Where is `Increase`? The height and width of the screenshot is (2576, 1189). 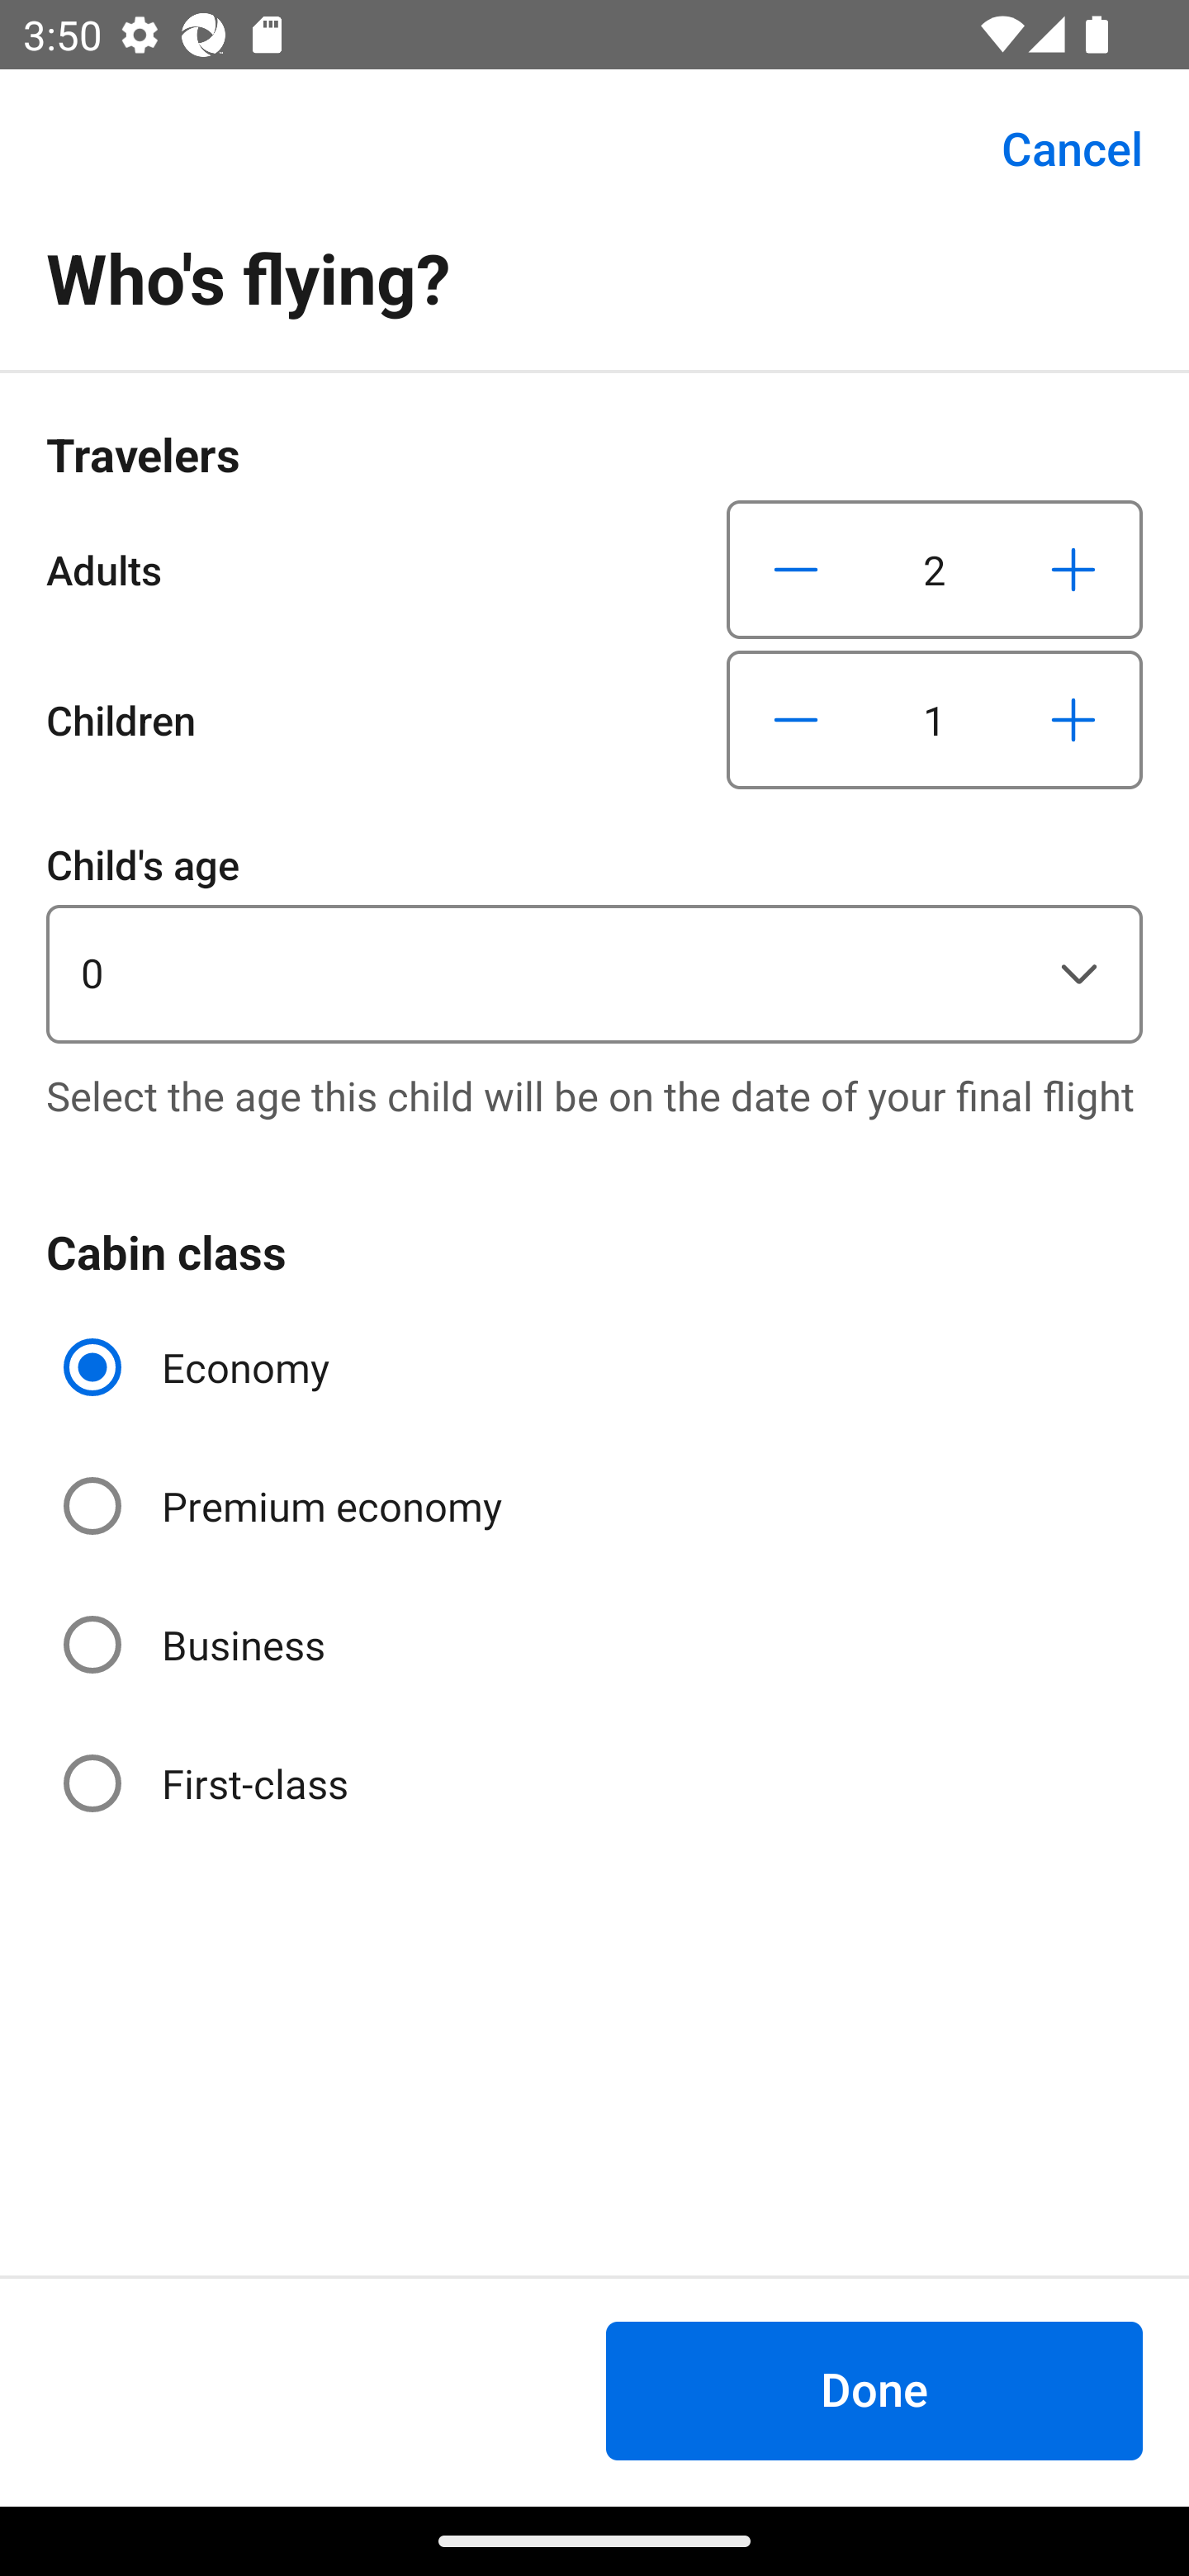
Increase is located at coordinates (1073, 720).